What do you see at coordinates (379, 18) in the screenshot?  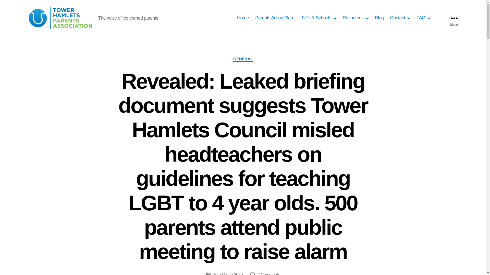 I see `Blog` at bounding box center [379, 18].